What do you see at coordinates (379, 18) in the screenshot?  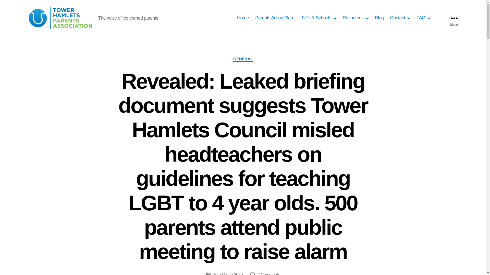 I see `Blog` at bounding box center [379, 18].